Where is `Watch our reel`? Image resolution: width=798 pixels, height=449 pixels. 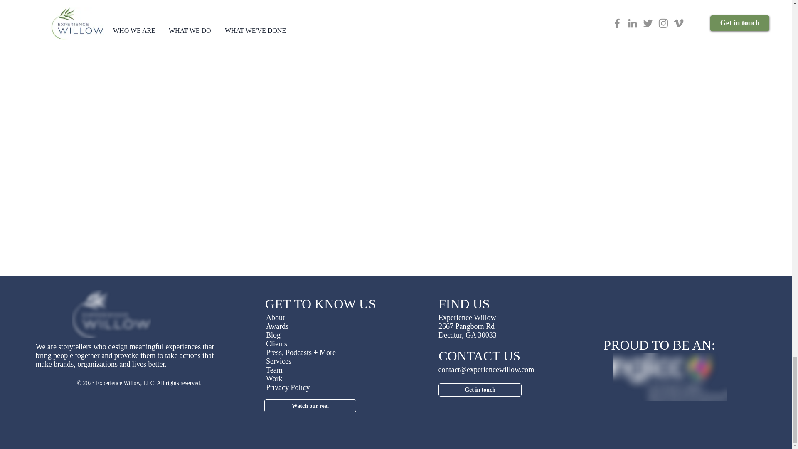
Watch our reel is located at coordinates (310, 406).